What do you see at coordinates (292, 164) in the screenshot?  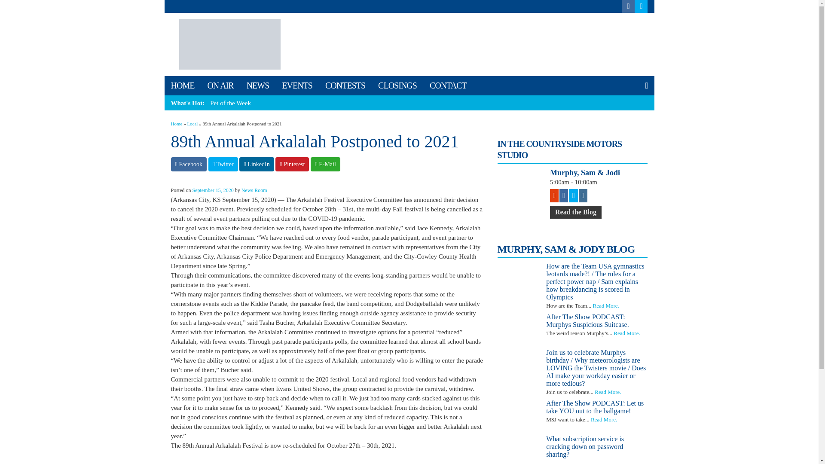 I see `Share to Pinterest` at bounding box center [292, 164].